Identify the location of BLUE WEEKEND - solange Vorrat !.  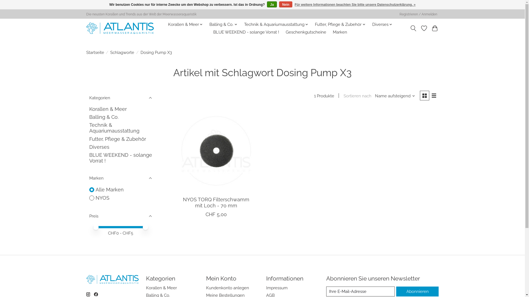
(246, 32).